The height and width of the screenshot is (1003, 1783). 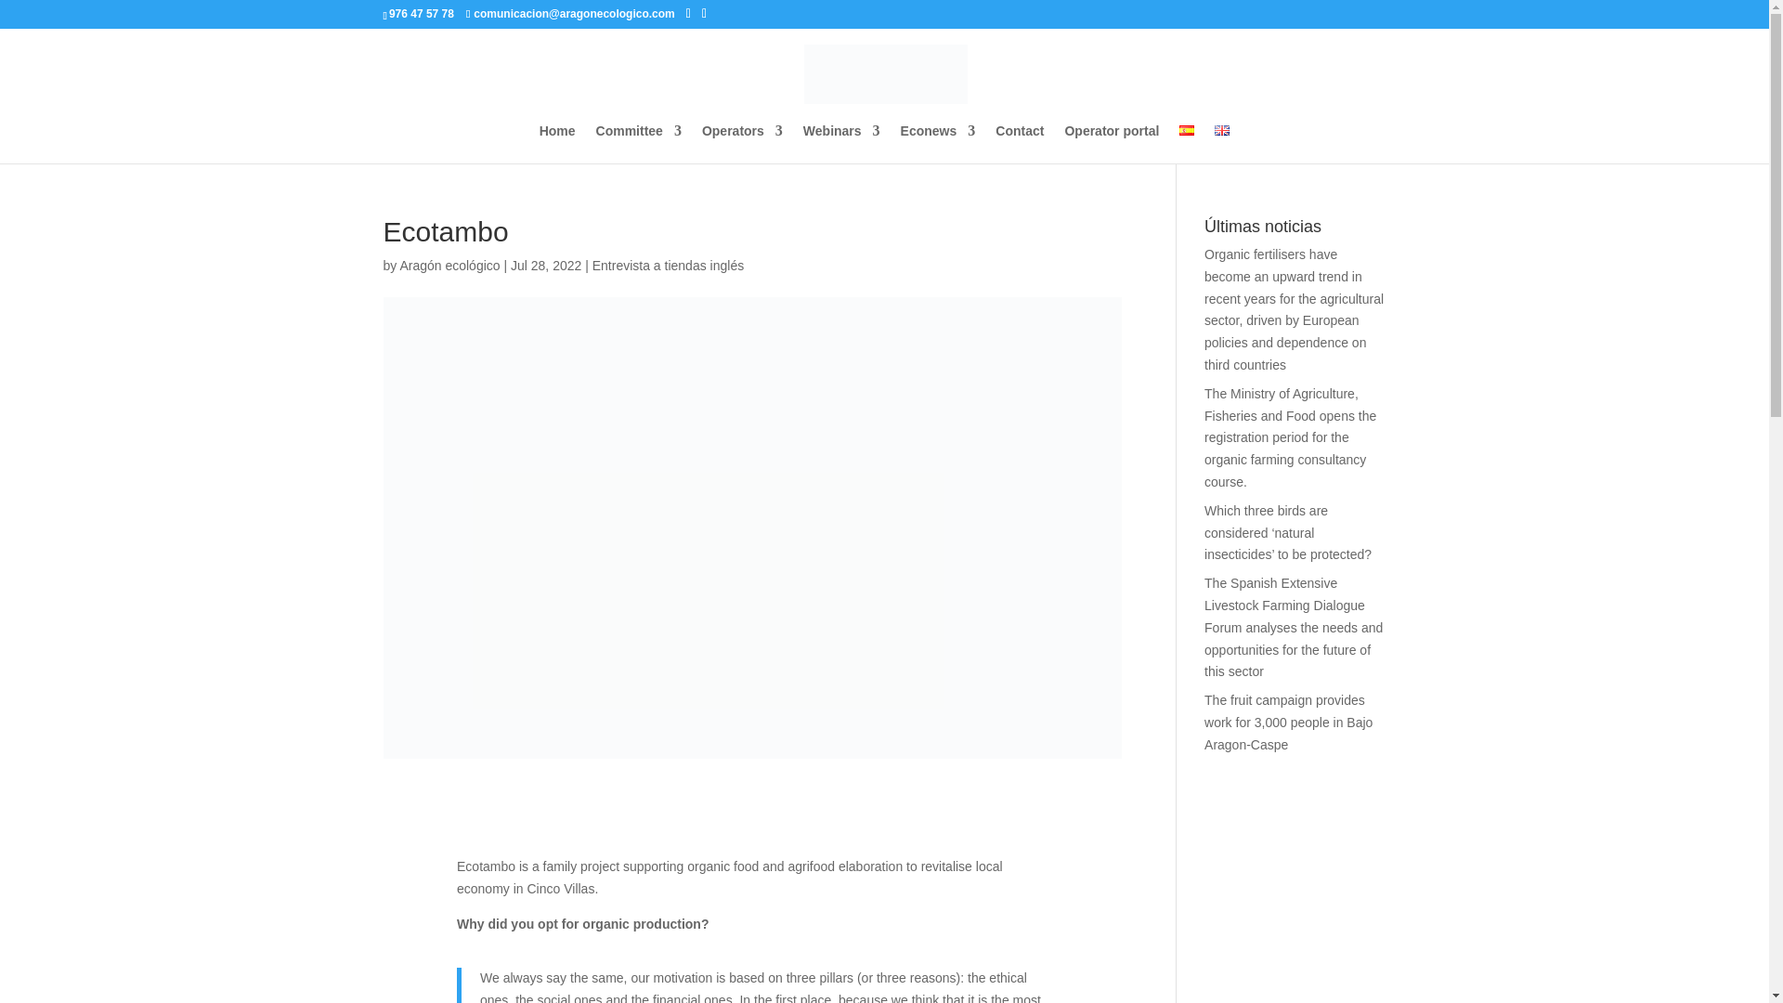 I want to click on Home, so click(x=557, y=143).